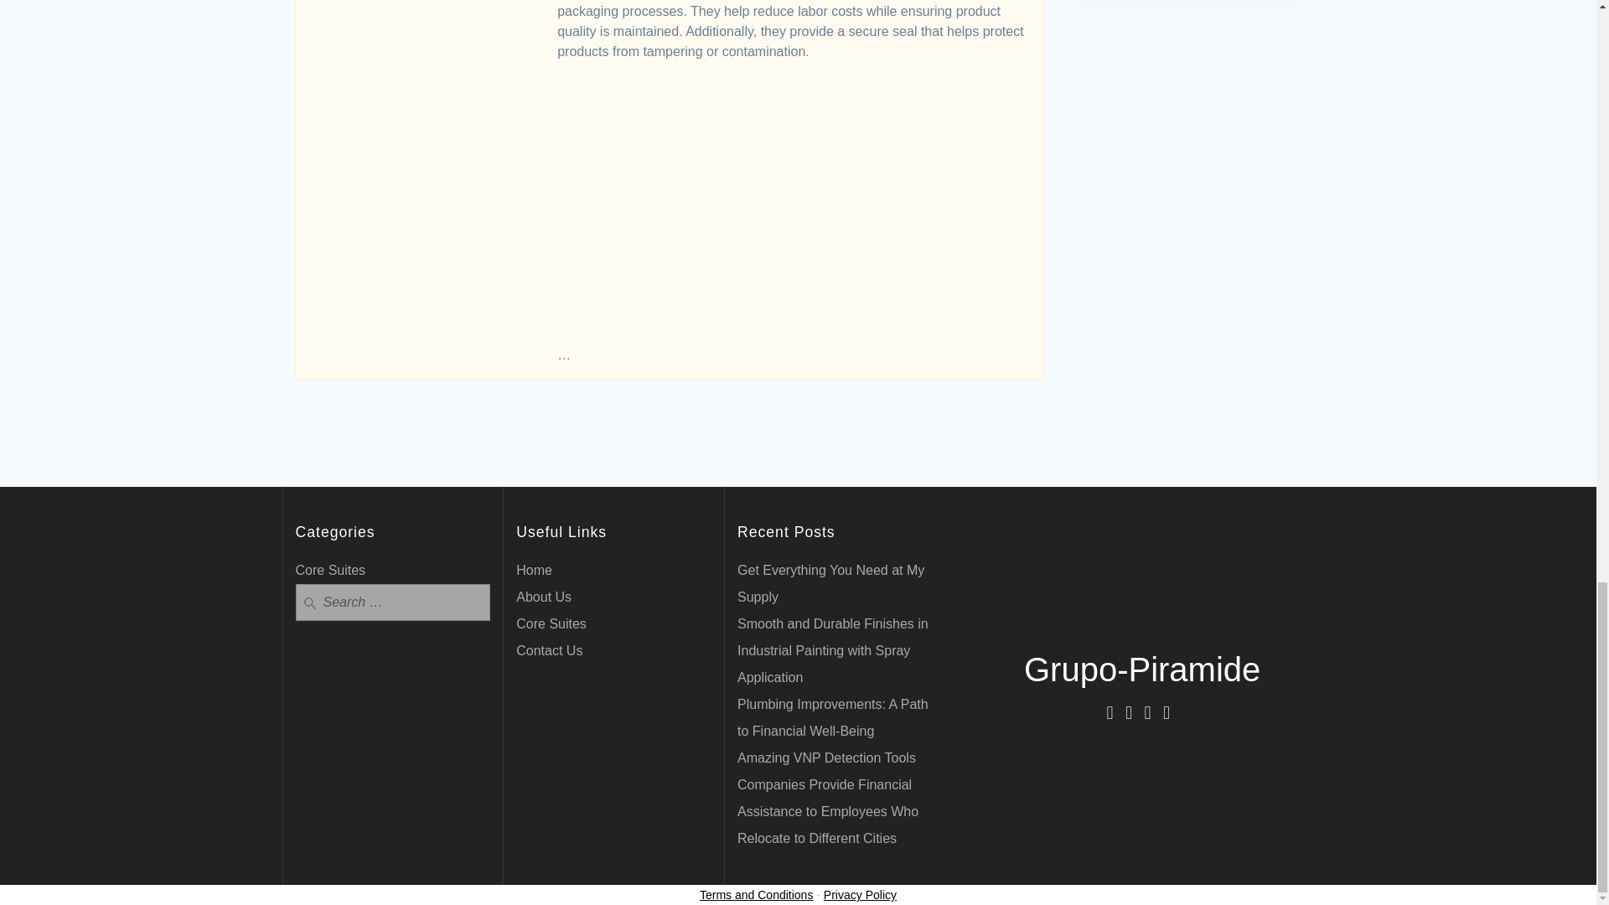 This screenshot has height=905, width=1609. What do you see at coordinates (534, 570) in the screenshot?
I see `Home` at bounding box center [534, 570].